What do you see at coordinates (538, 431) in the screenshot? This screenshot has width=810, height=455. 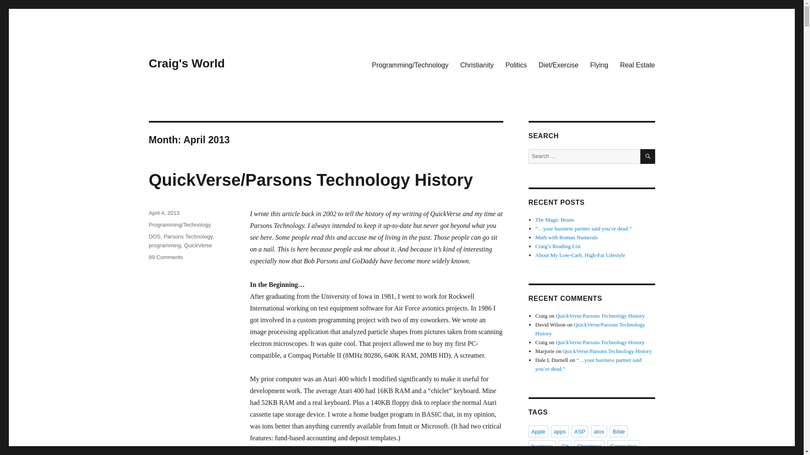 I see `Apple` at bounding box center [538, 431].